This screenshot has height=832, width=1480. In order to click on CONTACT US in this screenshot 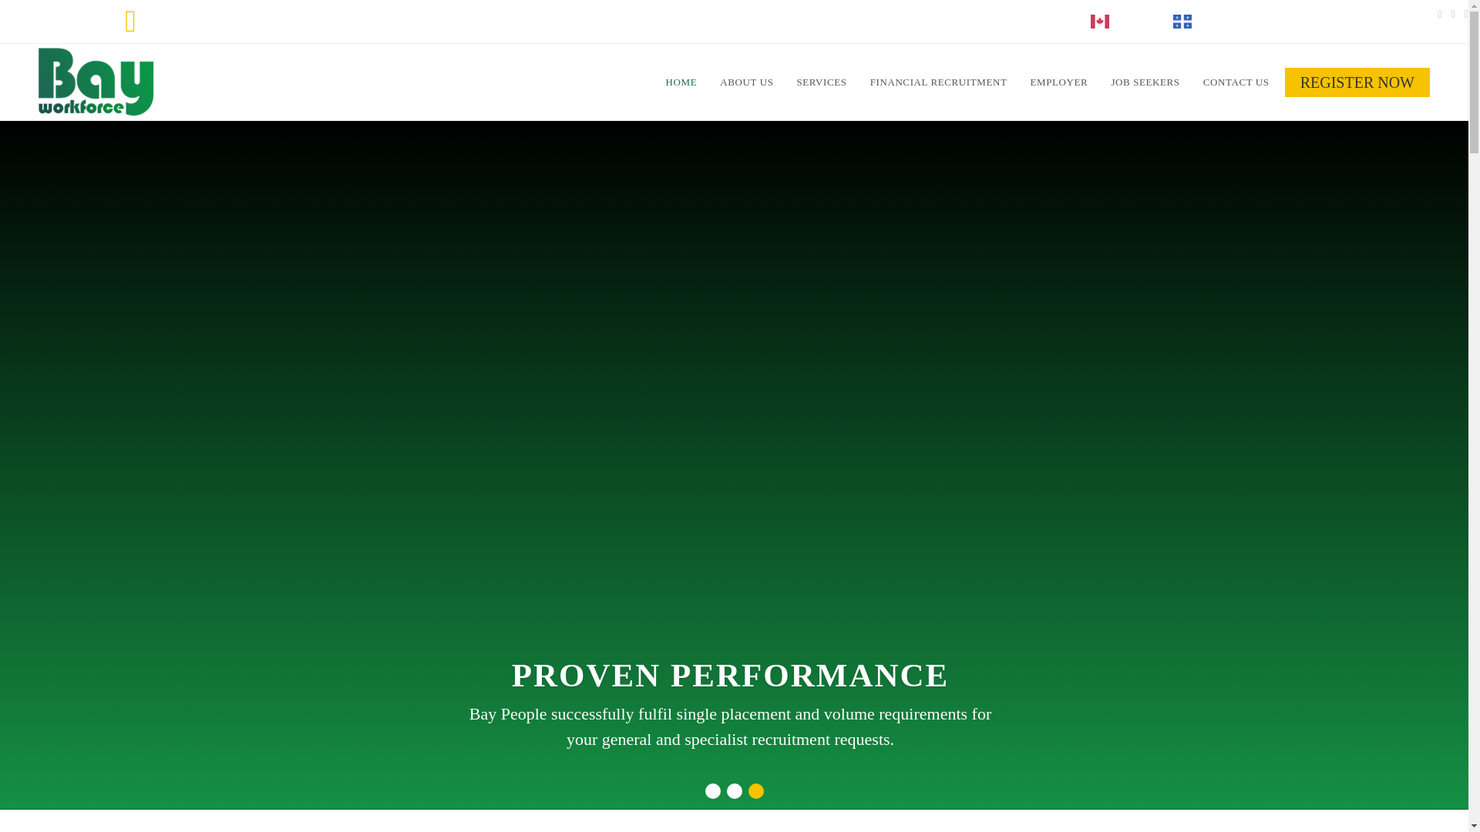, I will do `click(1236, 82)`.